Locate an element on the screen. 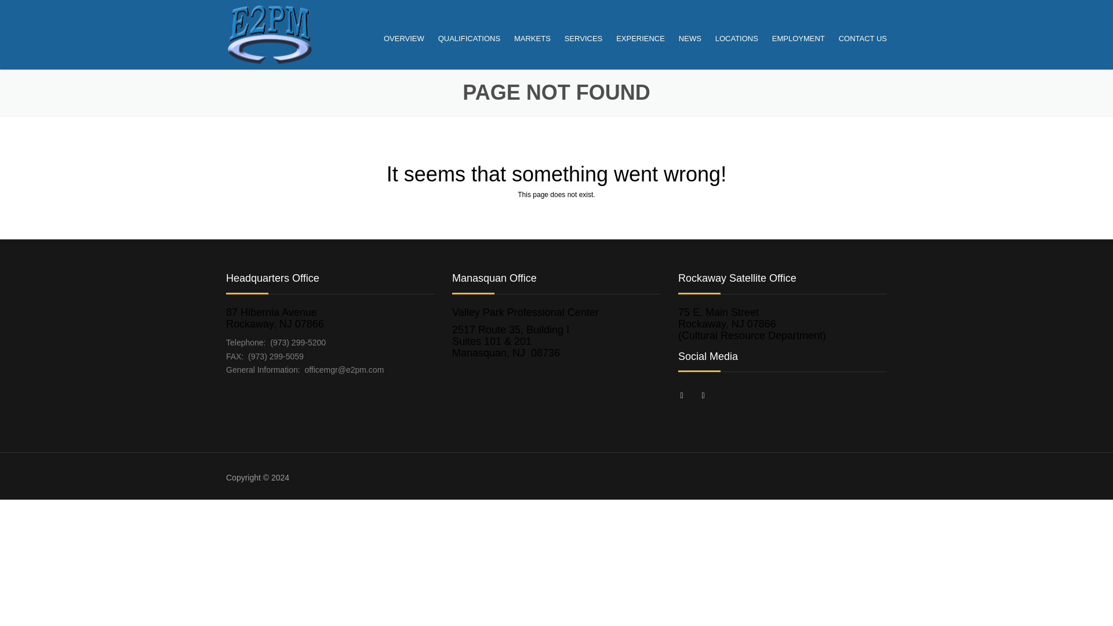 The image size is (1113, 626). LOCATIONS is located at coordinates (736, 38).